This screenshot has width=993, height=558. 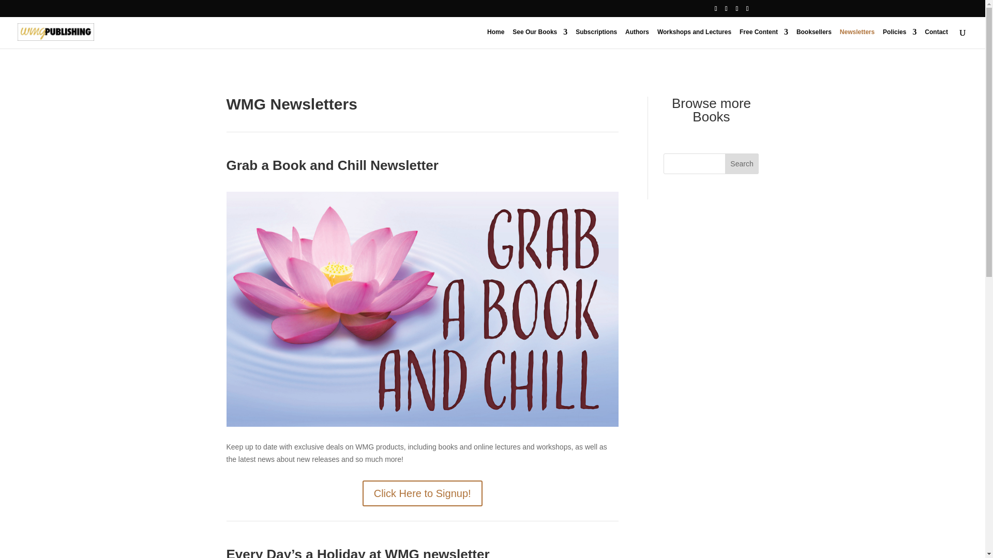 I want to click on Workshops and Lectures, so click(x=694, y=38).